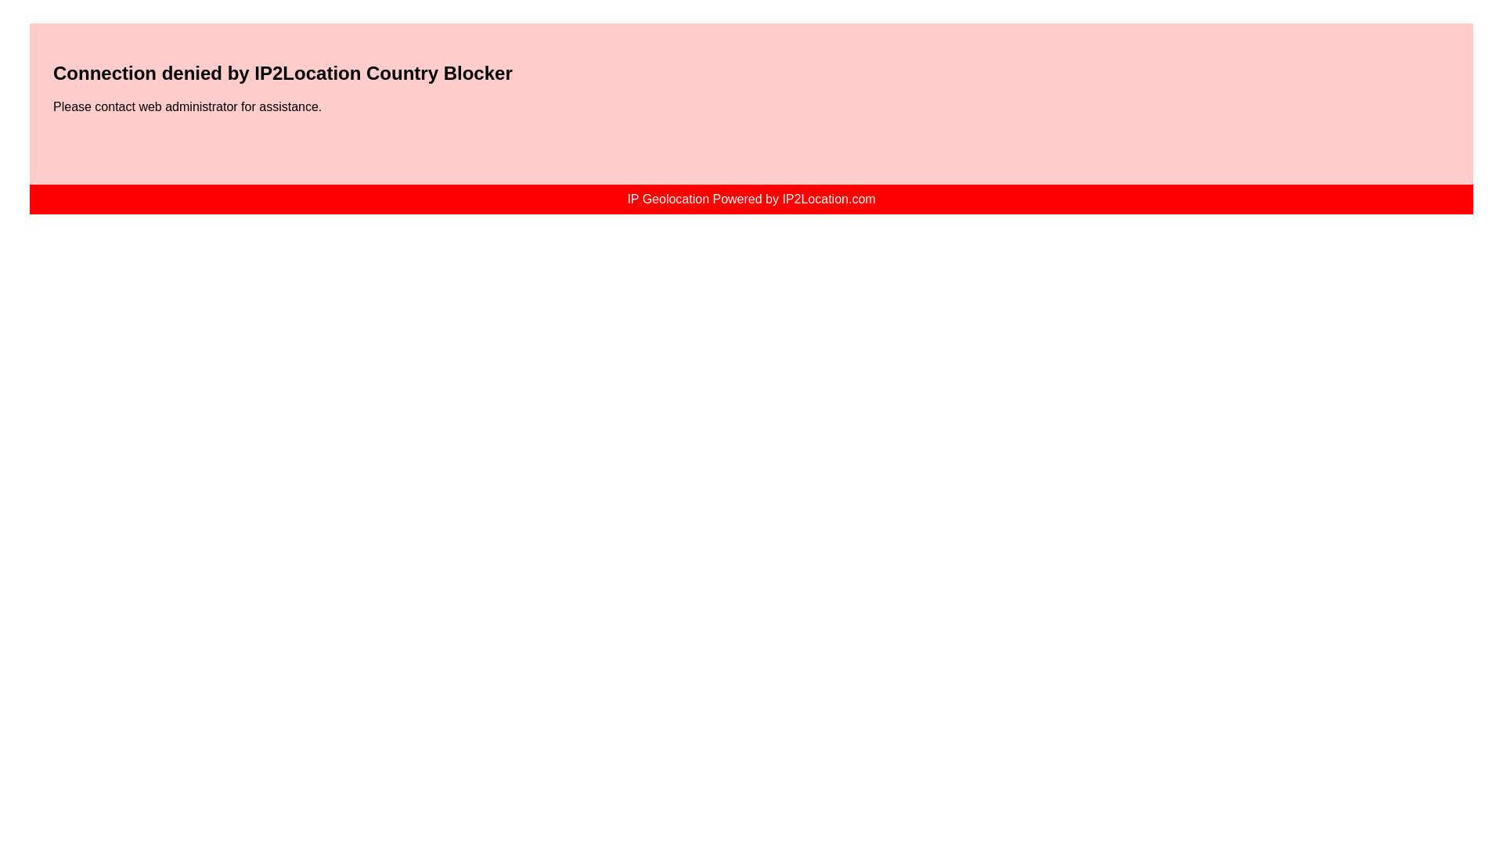 This screenshot has height=845, width=1503. Describe the element at coordinates (750, 199) in the screenshot. I see `IP Geolocation Powered by IP2Location.com` at that location.